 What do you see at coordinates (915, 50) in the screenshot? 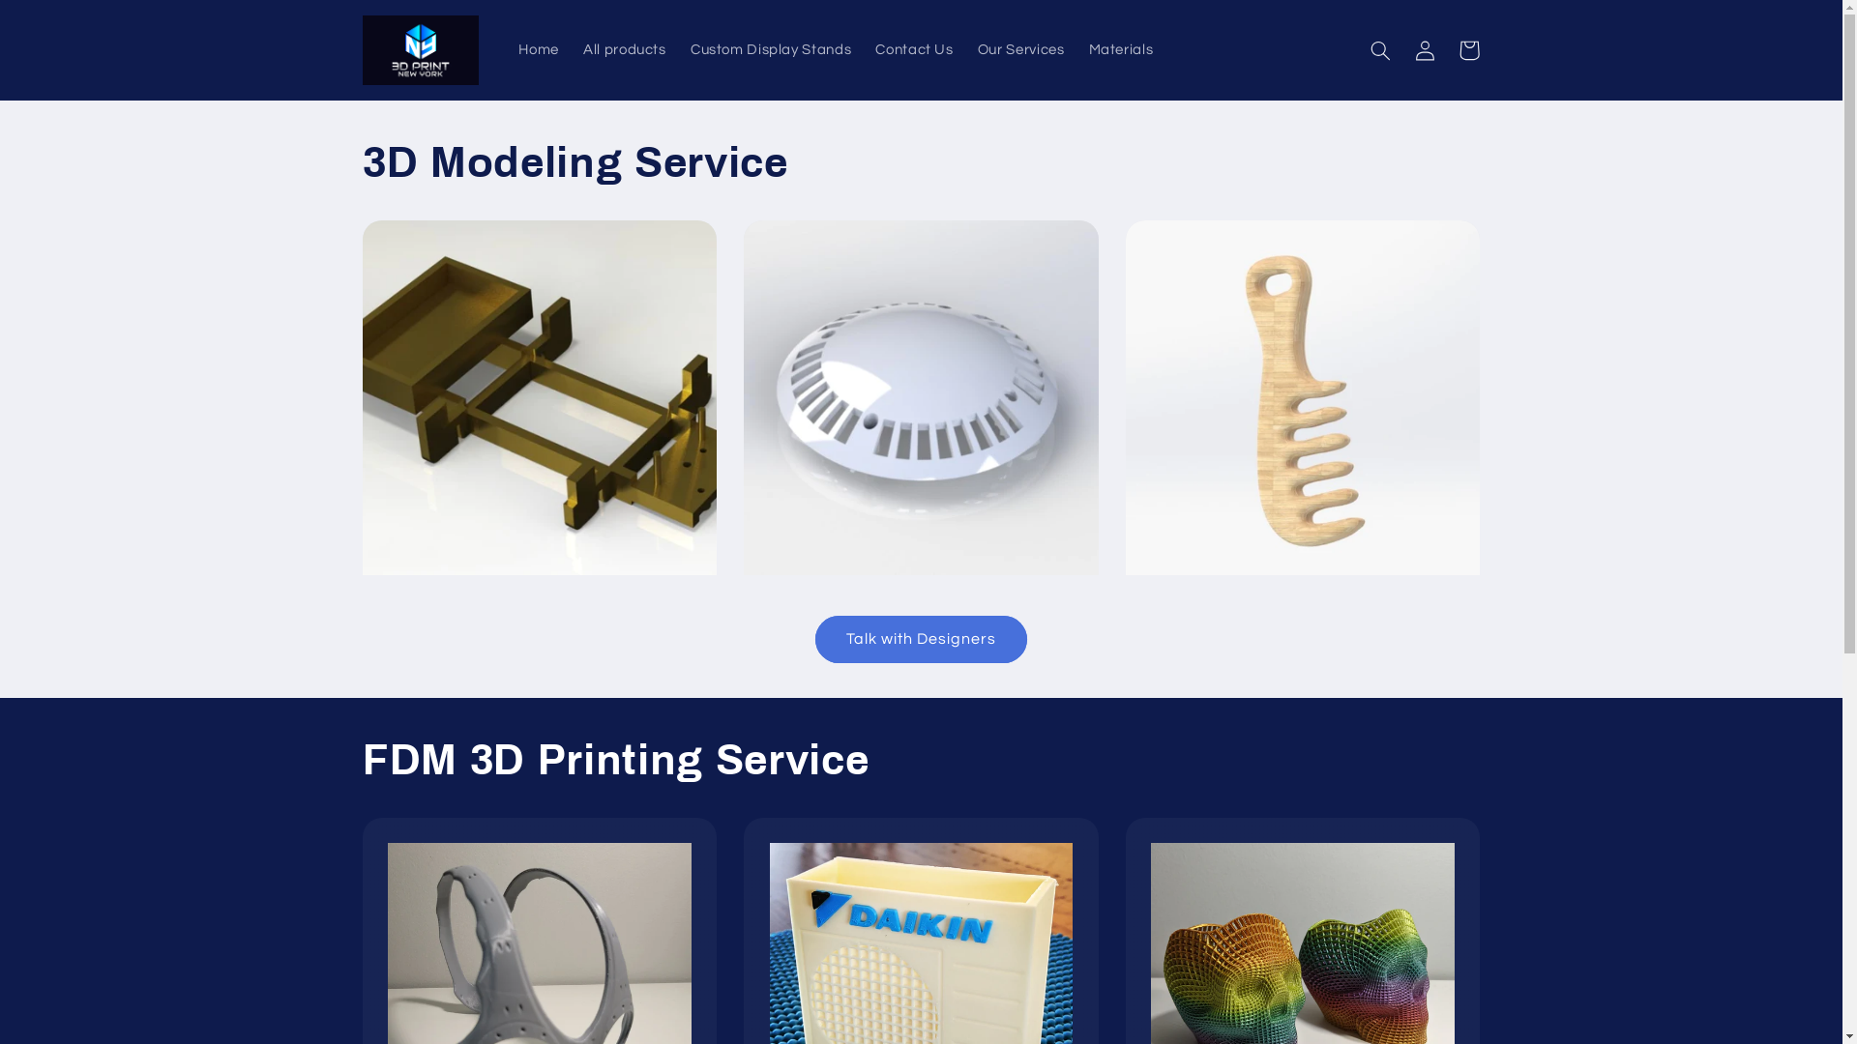
I see `Contact Us` at bounding box center [915, 50].